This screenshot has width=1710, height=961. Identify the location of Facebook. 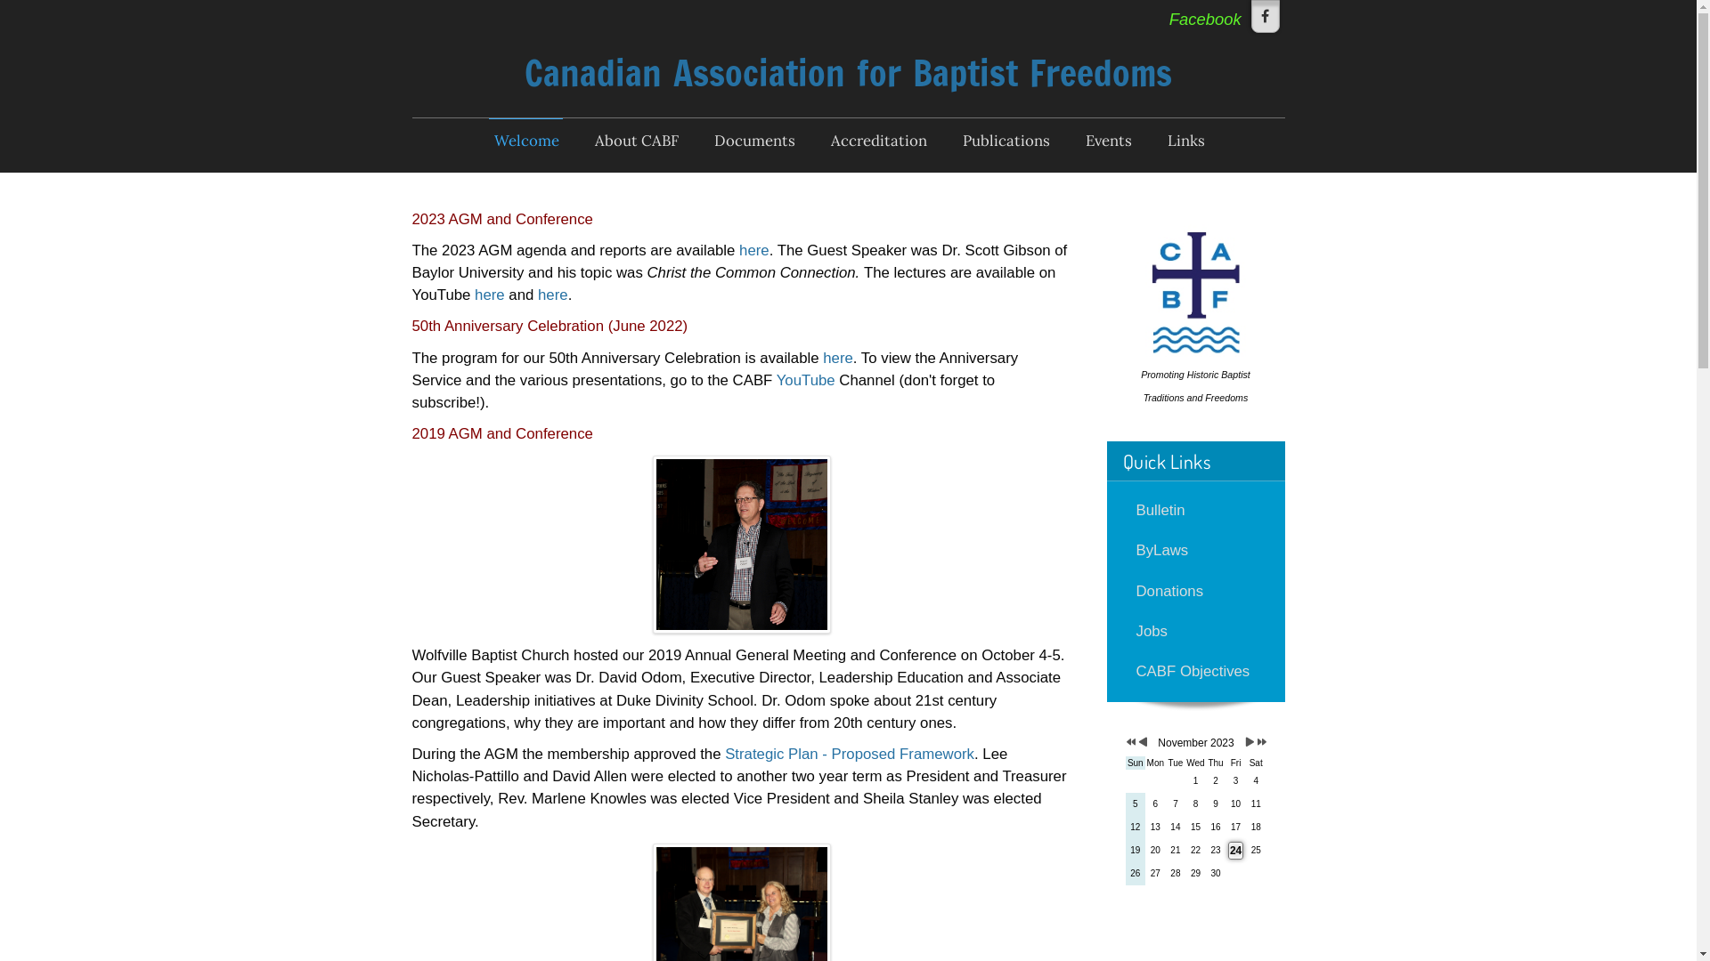
(1265, 16).